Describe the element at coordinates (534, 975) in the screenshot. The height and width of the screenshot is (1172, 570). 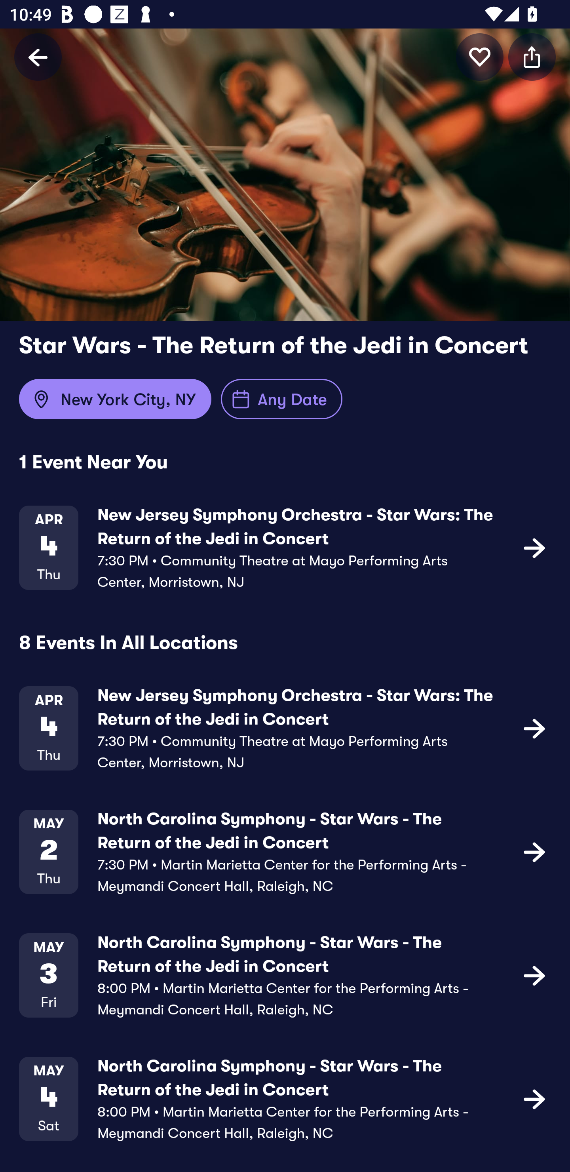
I see `icon button` at that location.